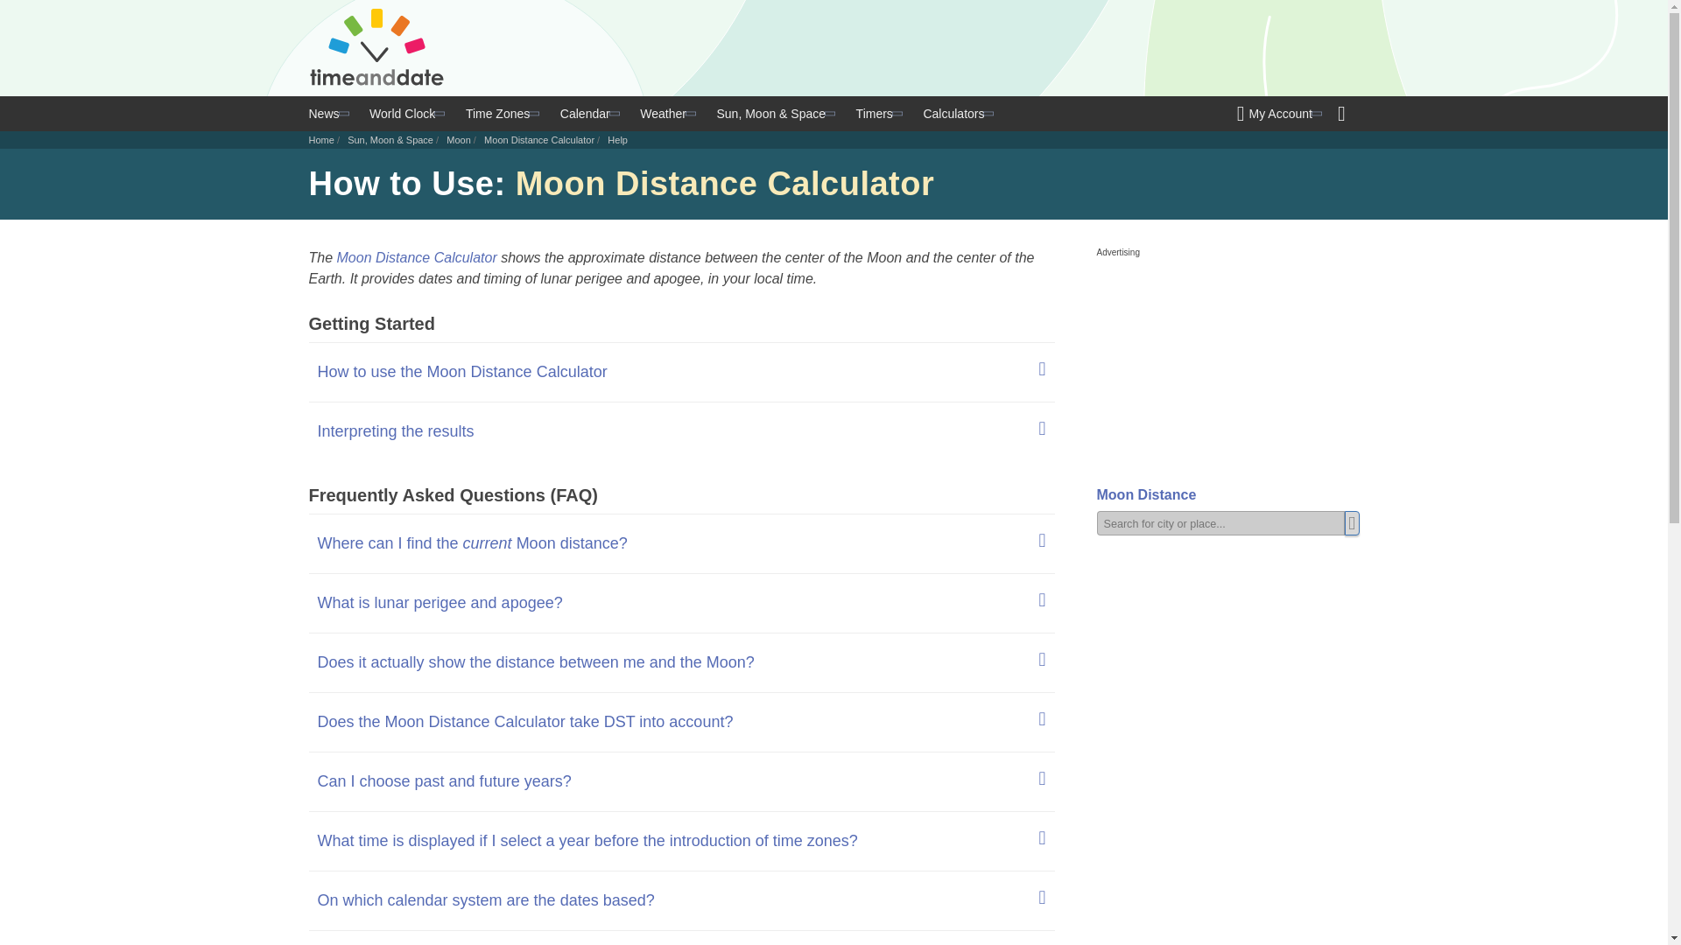  What do you see at coordinates (588, 114) in the screenshot?
I see `Calendar` at bounding box center [588, 114].